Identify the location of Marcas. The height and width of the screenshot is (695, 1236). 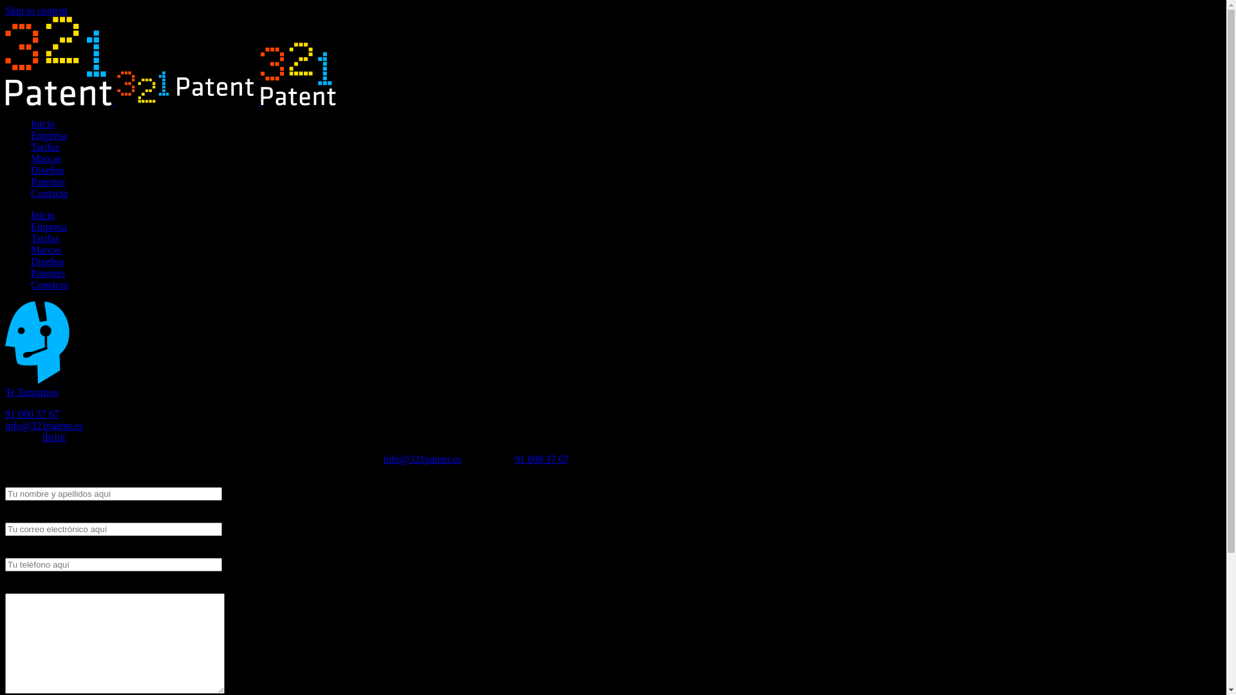
(46, 250).